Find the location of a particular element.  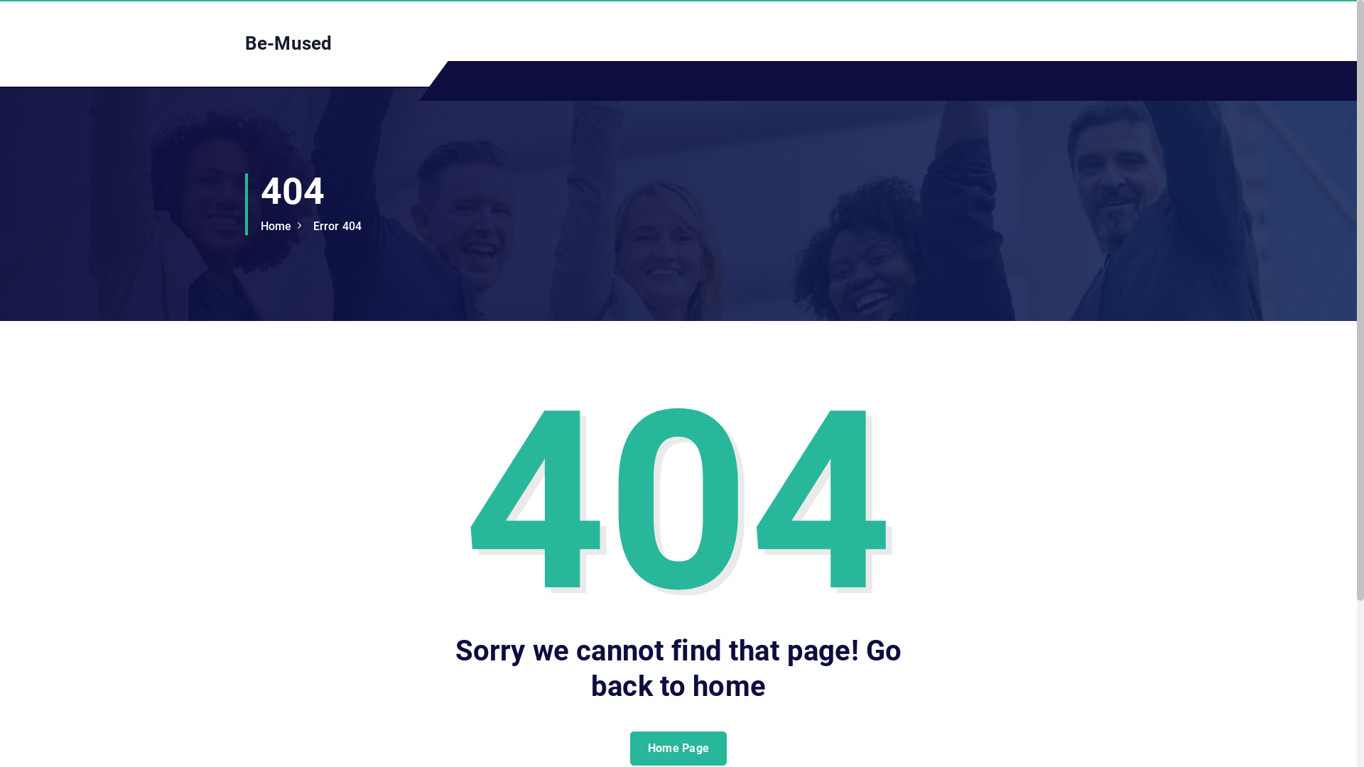

Home is located at coordinates (276, 226).